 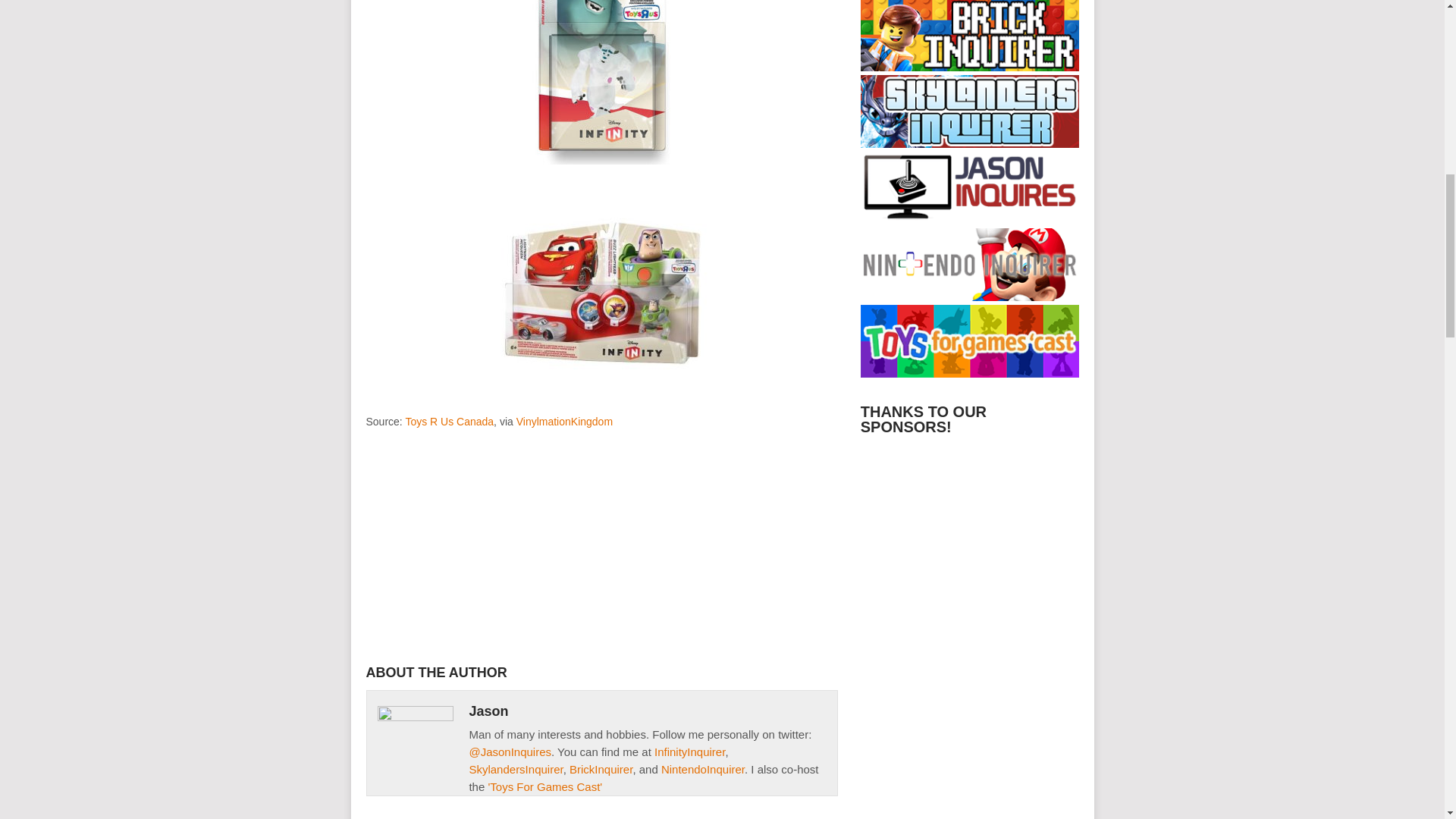 What do you see at coordinates (689, 751) in the screenshot?
I see `InfinityInquirer` at bounding box center [689, 751].